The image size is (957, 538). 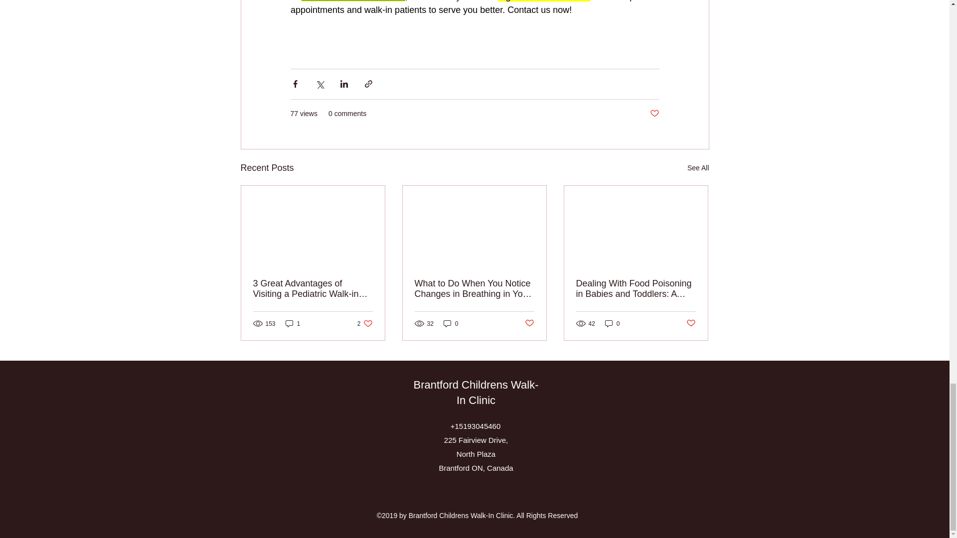 I want to click on 0, so click(x=451, y=323).